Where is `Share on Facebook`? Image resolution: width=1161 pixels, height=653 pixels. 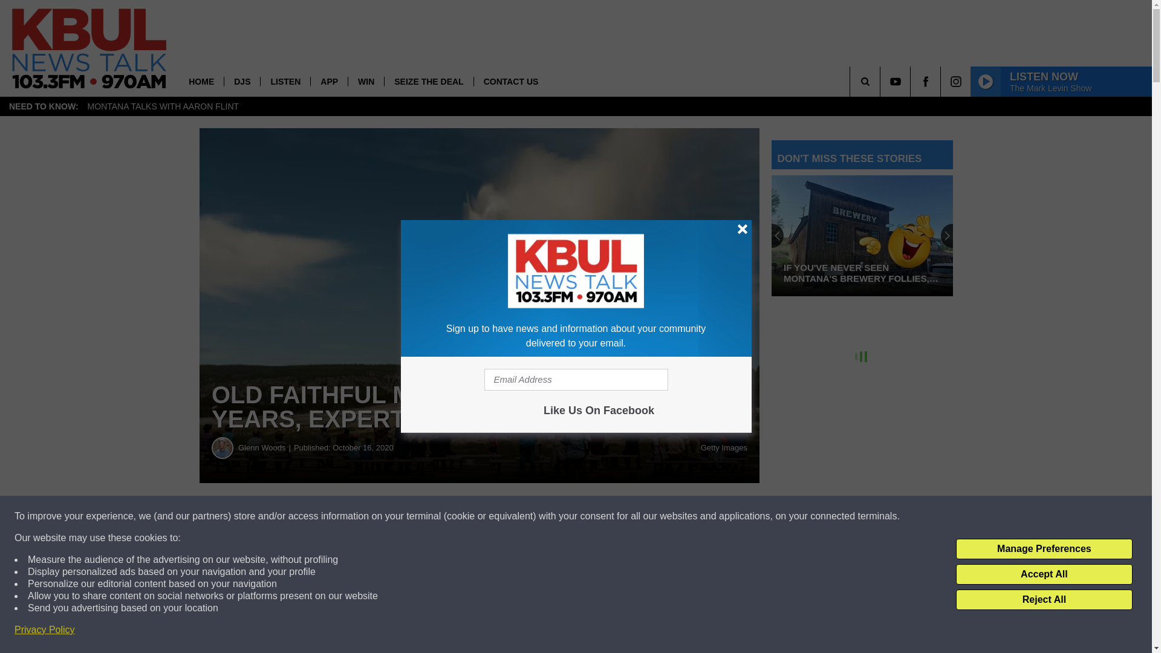
Share on Facebook is located at coordinates (368, 516).